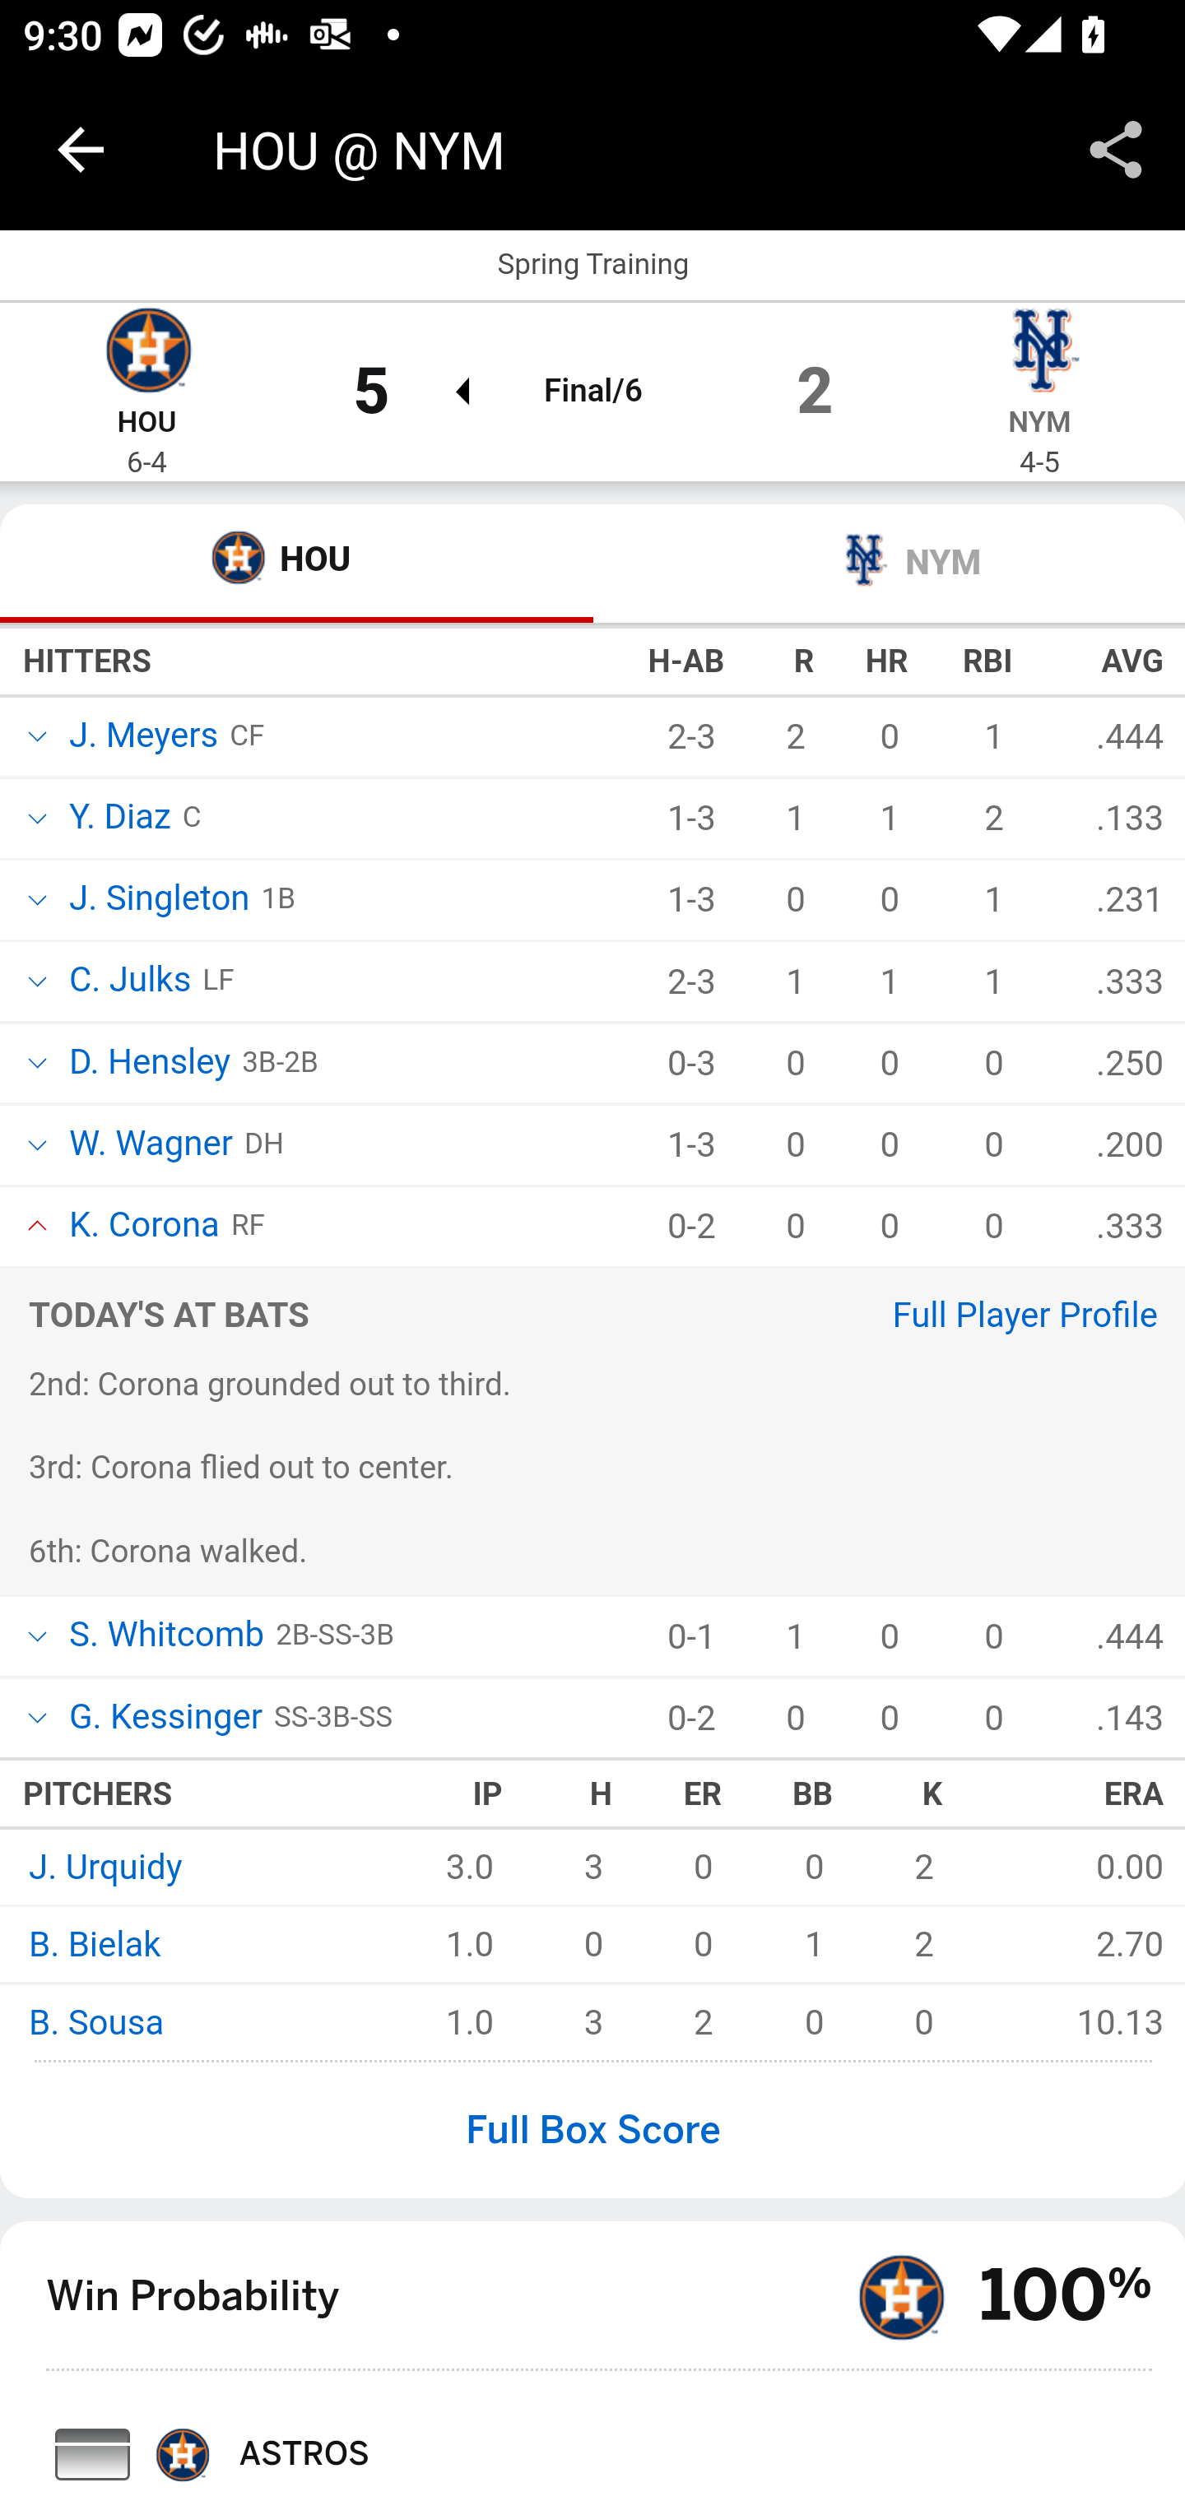  Describe the element at coordinates (592, 1945) in the screenshot. I see `B. Bielak B. Bielak B. Bielak 1.0 0 0 1 2 2.70` at that location.